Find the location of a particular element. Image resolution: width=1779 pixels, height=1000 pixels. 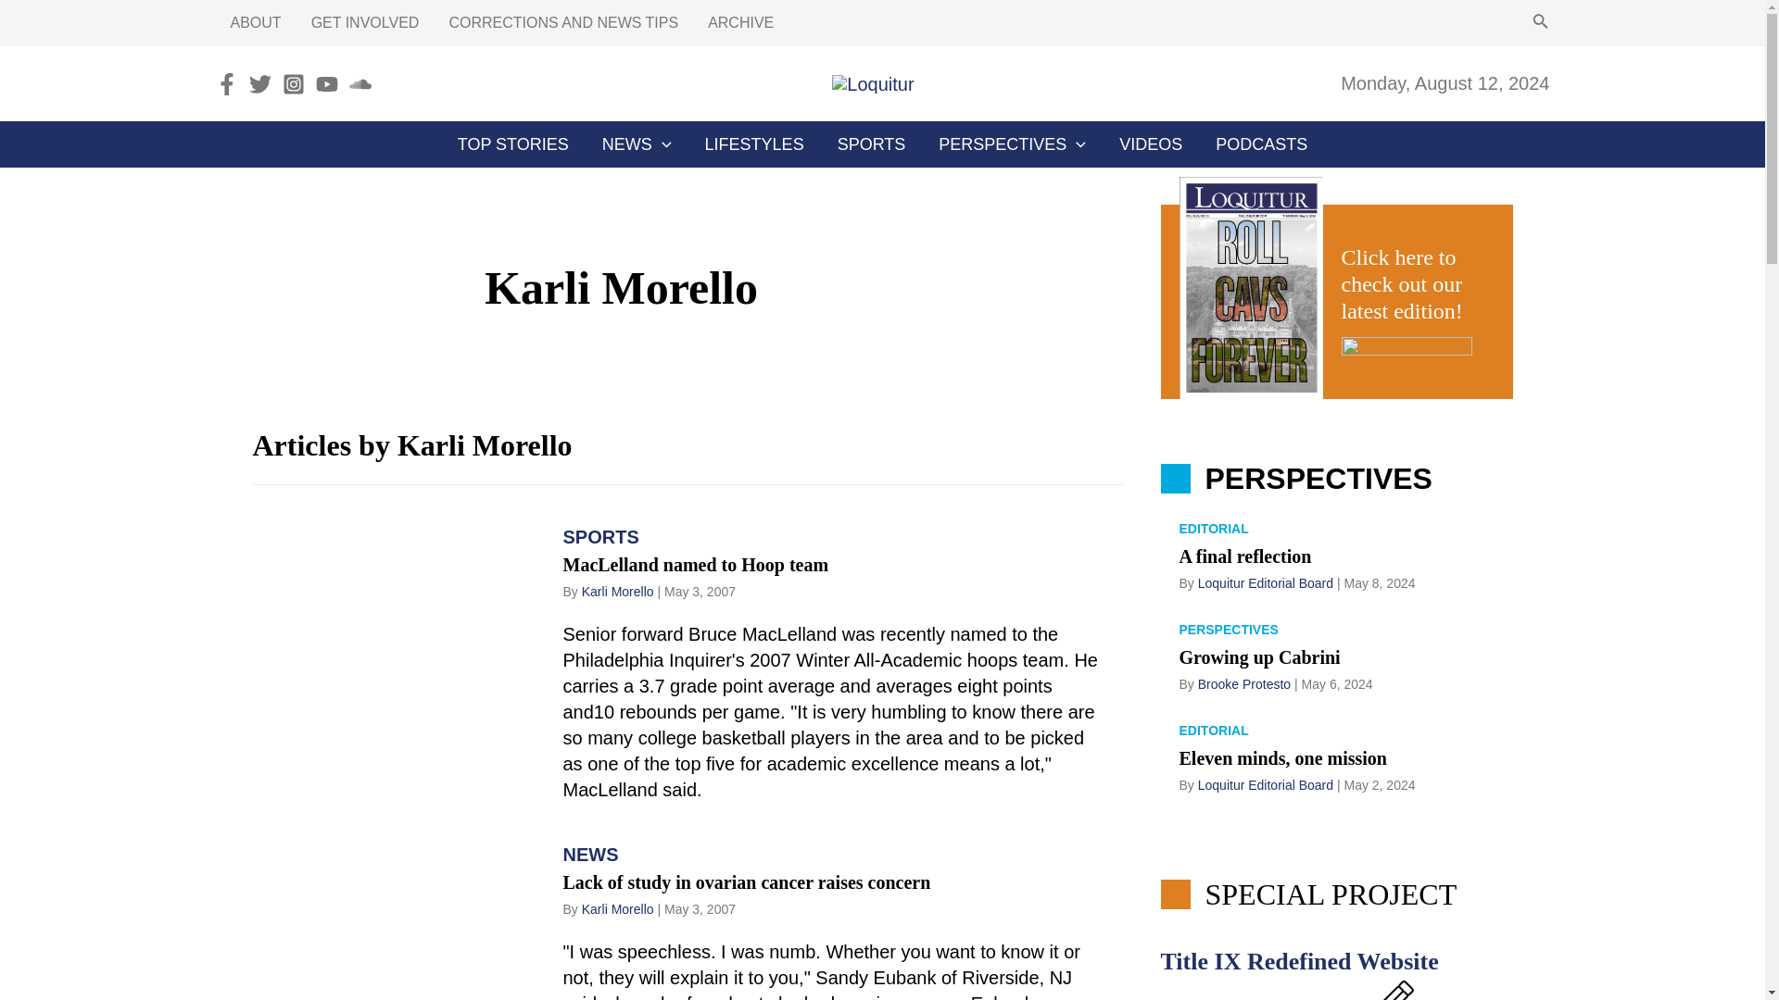

GET INVOLVED is located at coordinates (365, 22).